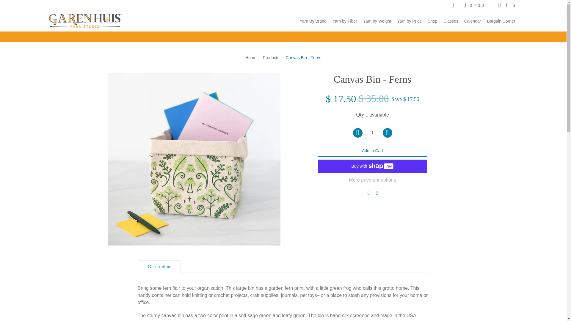  I want to click on Search, so click(453, 5).